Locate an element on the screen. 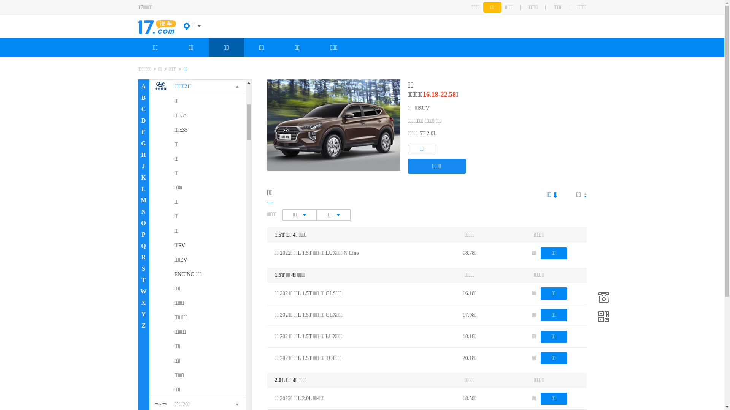 The width and height of the screenshot is (730, 410). F is located at coordinates (143, 132).